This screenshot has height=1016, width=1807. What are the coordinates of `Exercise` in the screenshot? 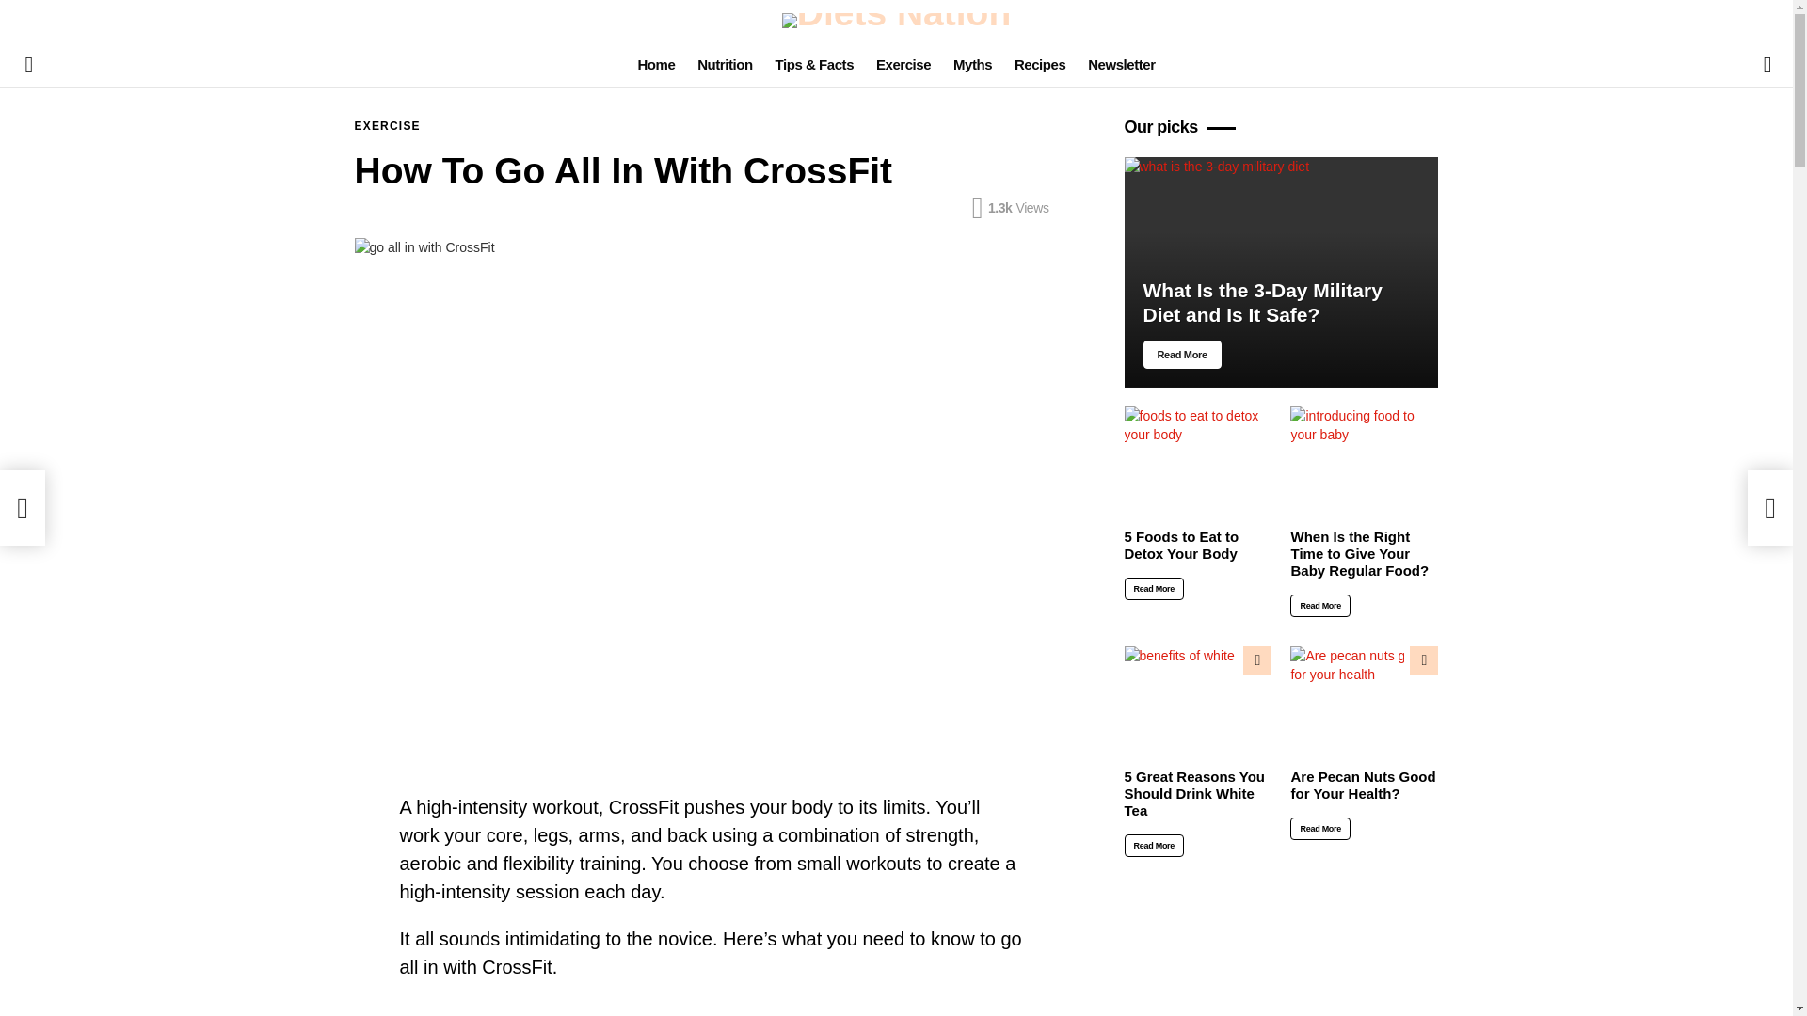 It's located at (903, 65).